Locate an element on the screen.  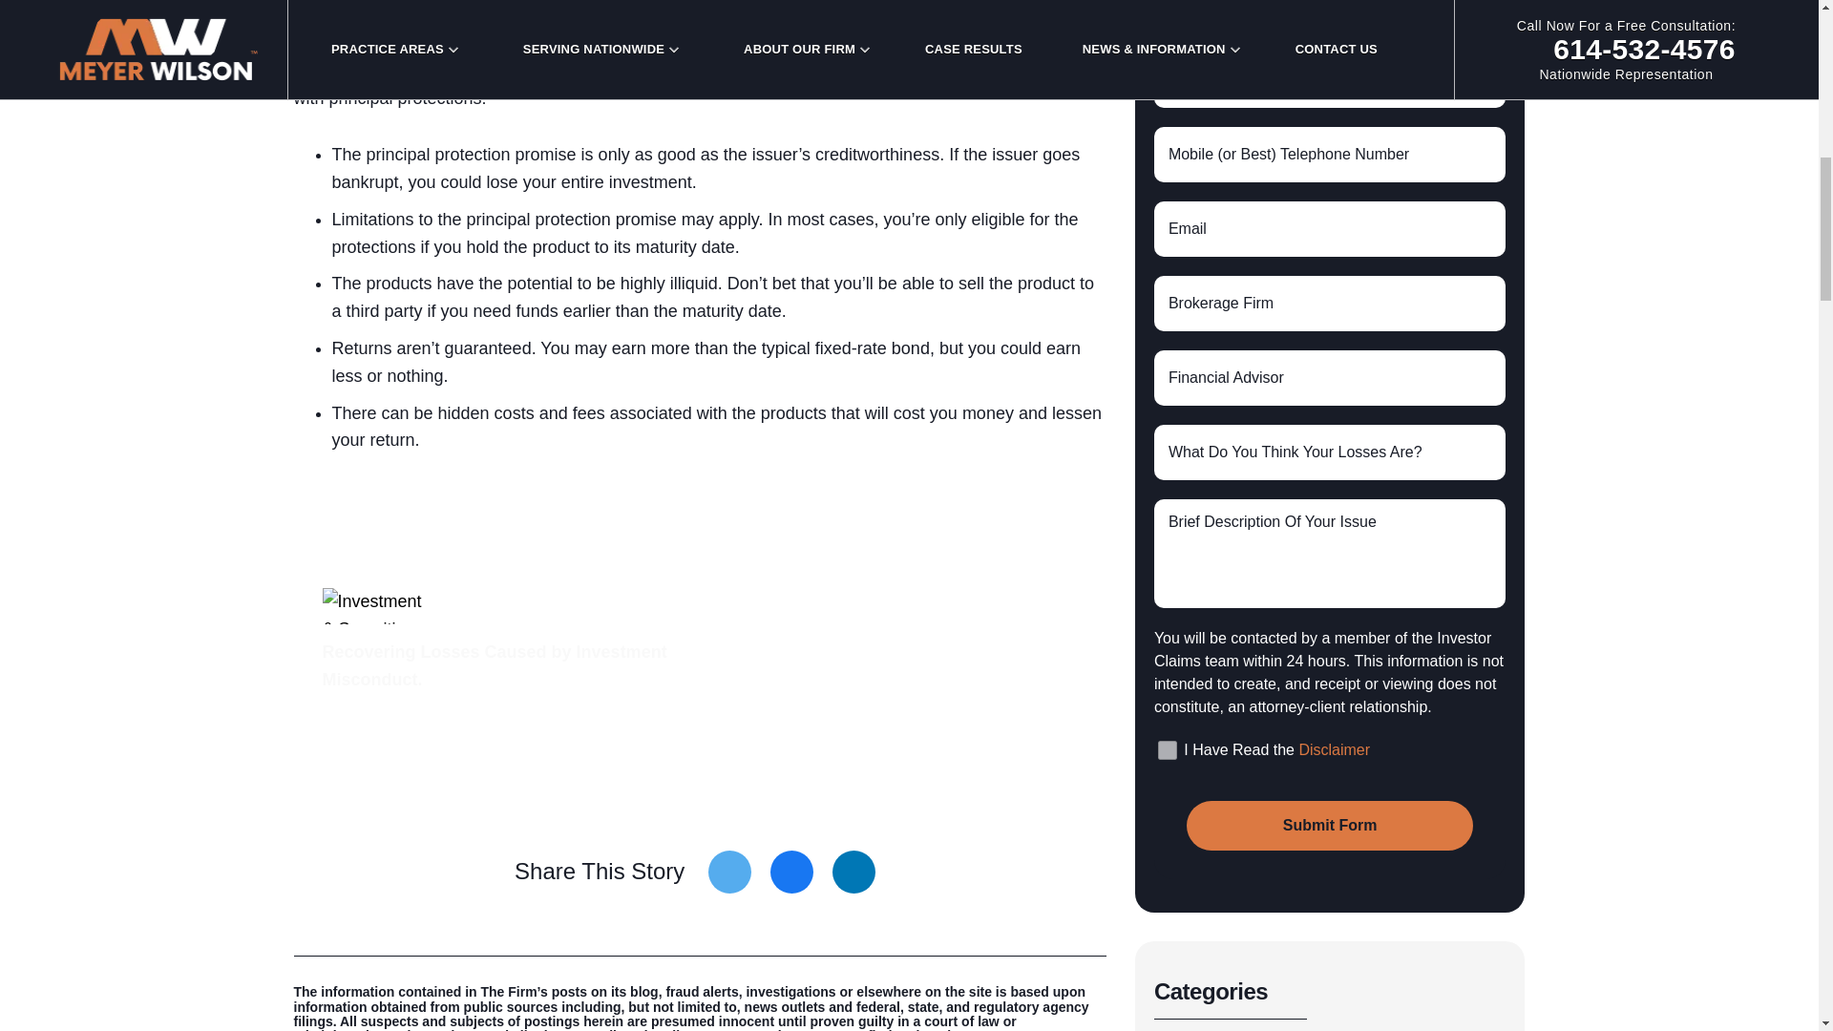
1 is located at coordinates (1167, 750).